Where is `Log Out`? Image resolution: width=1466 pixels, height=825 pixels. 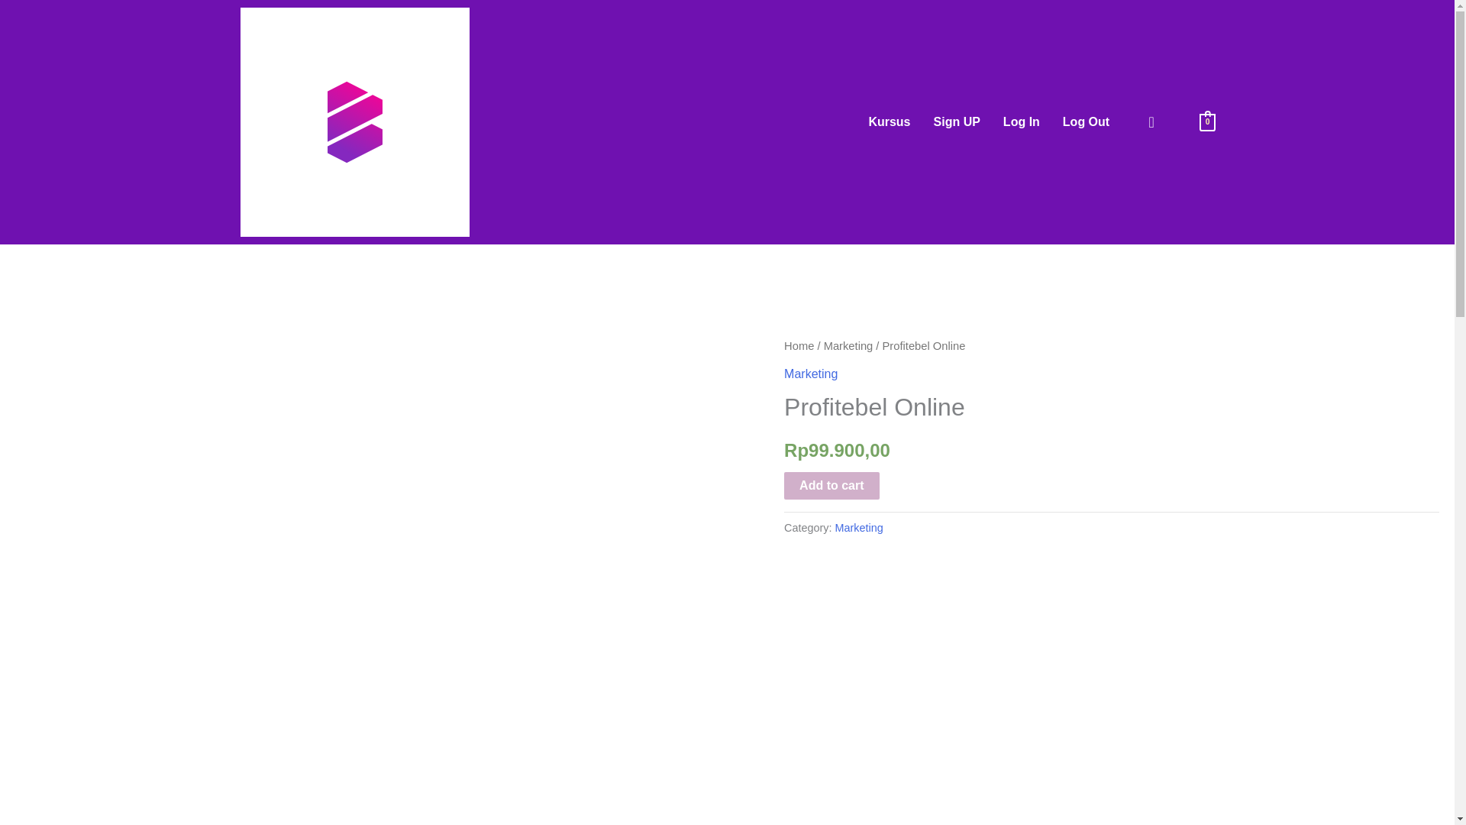
Log Out is located at coordinates (1086, 122).